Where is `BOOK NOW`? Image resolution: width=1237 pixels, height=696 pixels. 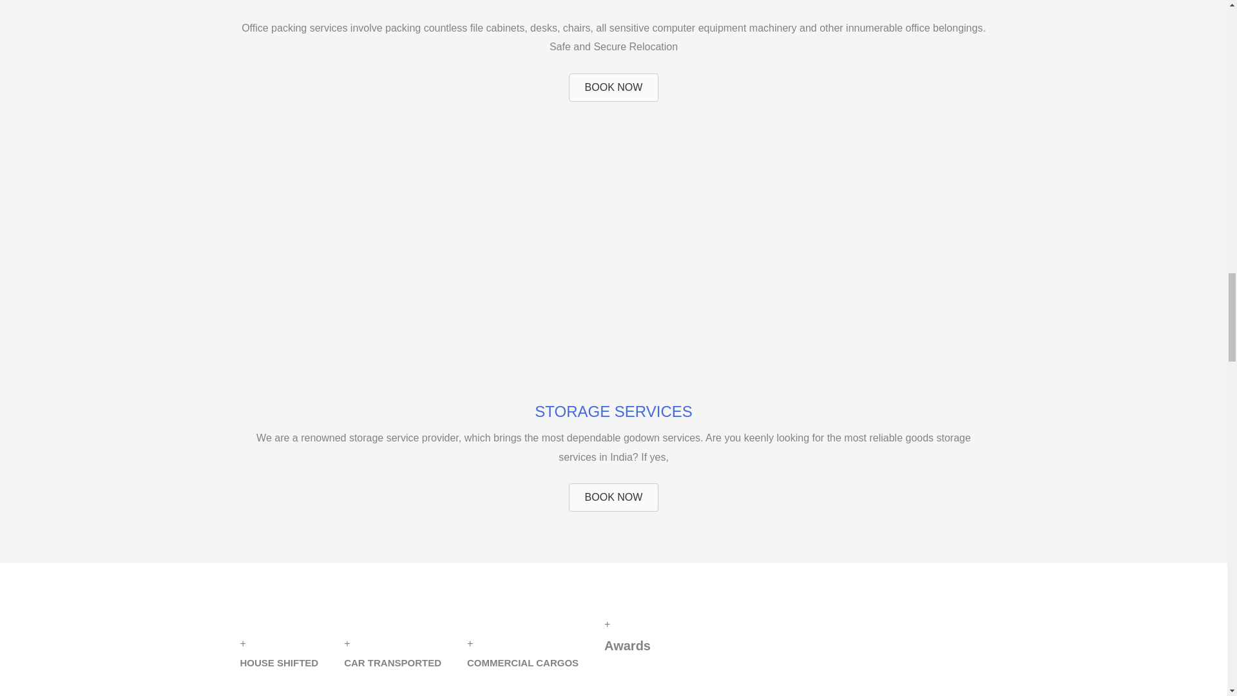
BOOK NOW is located at coordinates (614, 88).